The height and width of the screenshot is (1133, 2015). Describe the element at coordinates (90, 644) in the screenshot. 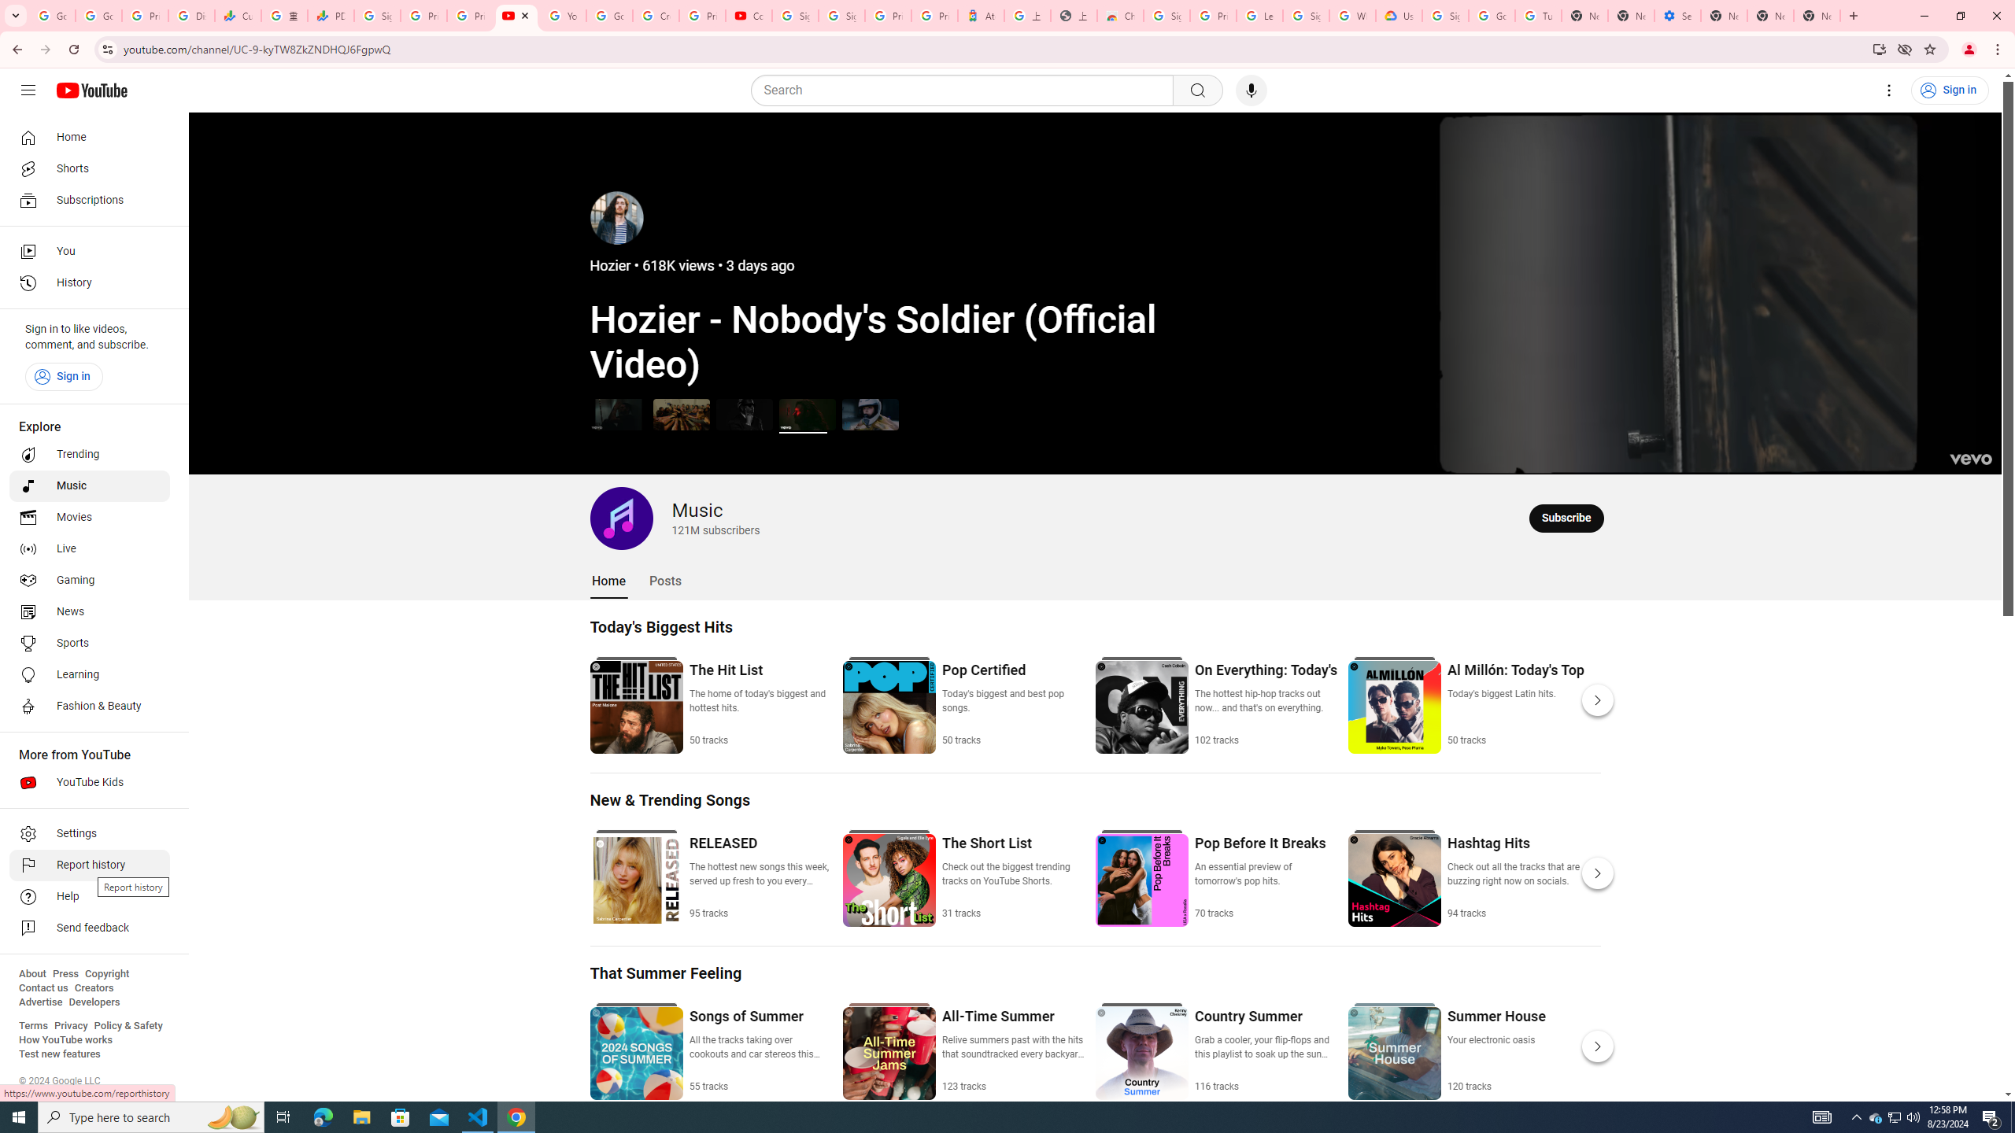

I see `Sports` at that location.